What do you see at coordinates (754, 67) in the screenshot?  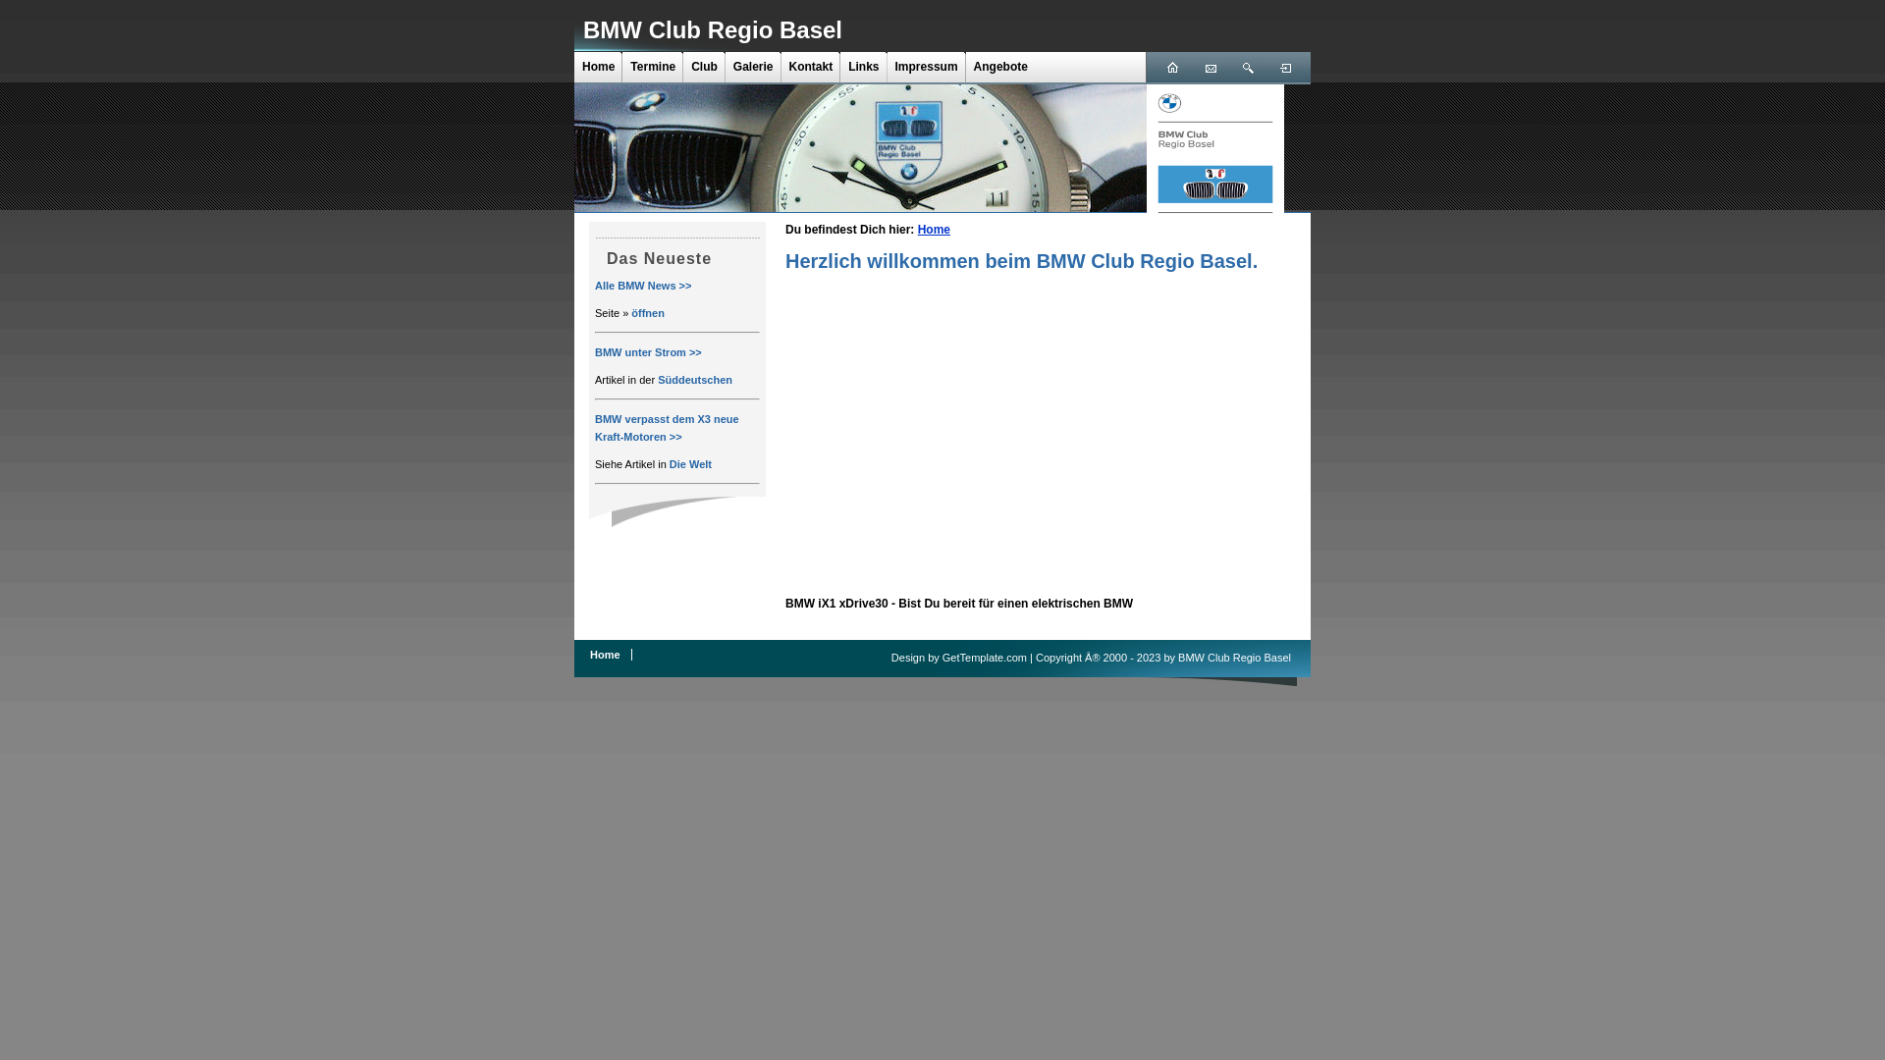 I see `Galerie` at bounding box center [754, 67].